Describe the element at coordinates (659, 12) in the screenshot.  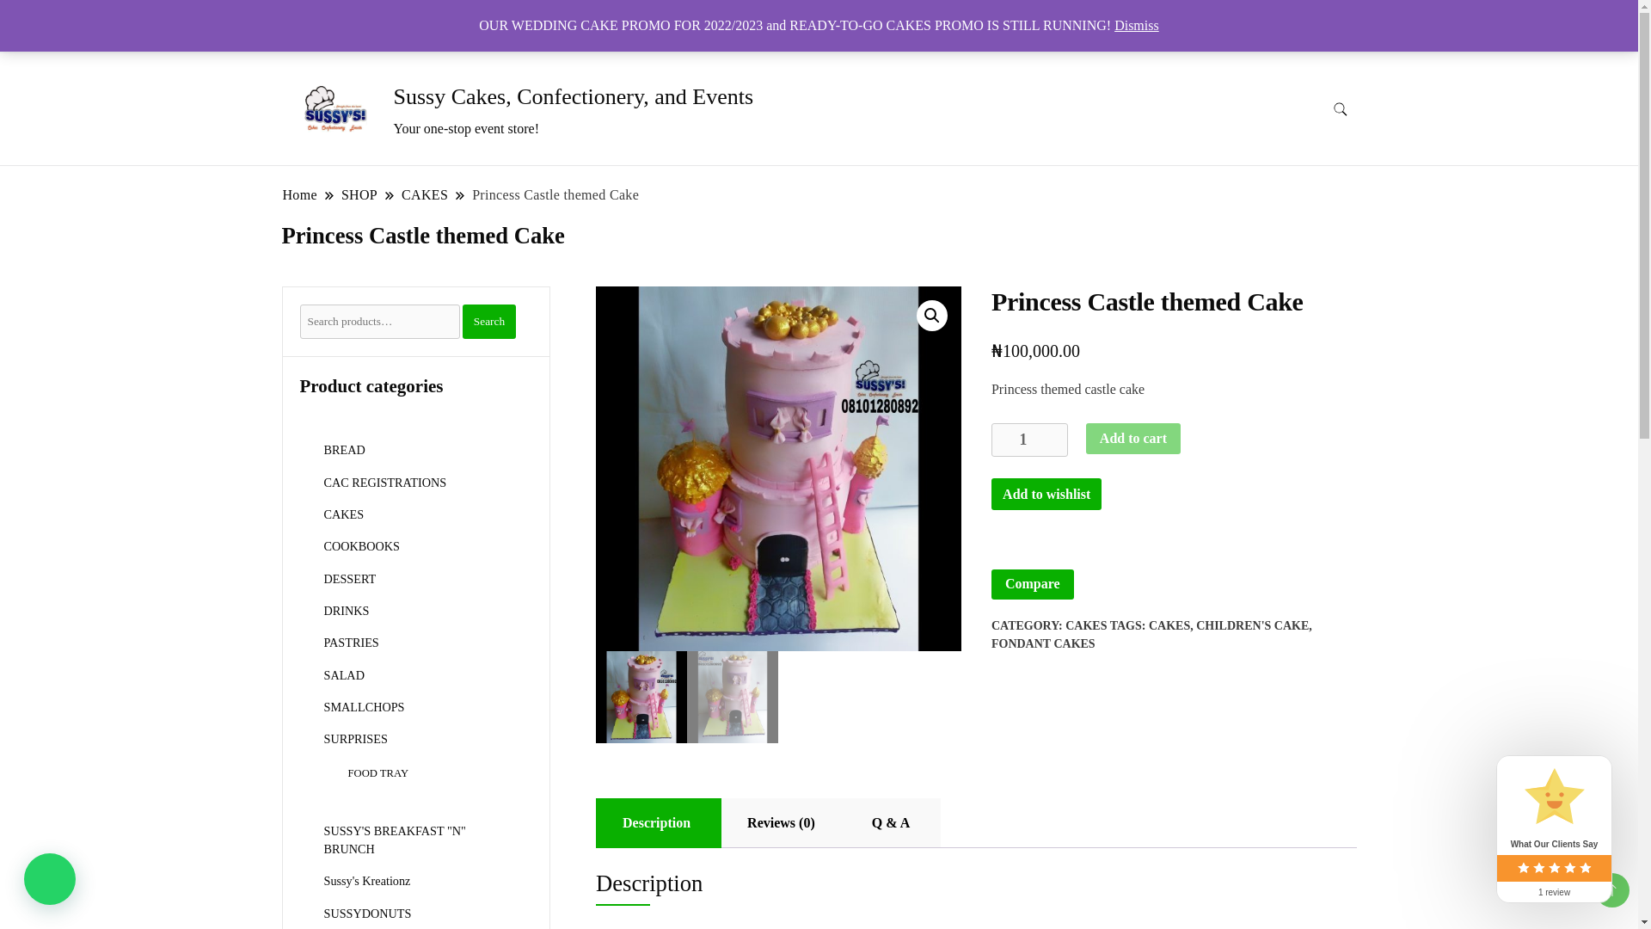
I see `Checkout` at that location.